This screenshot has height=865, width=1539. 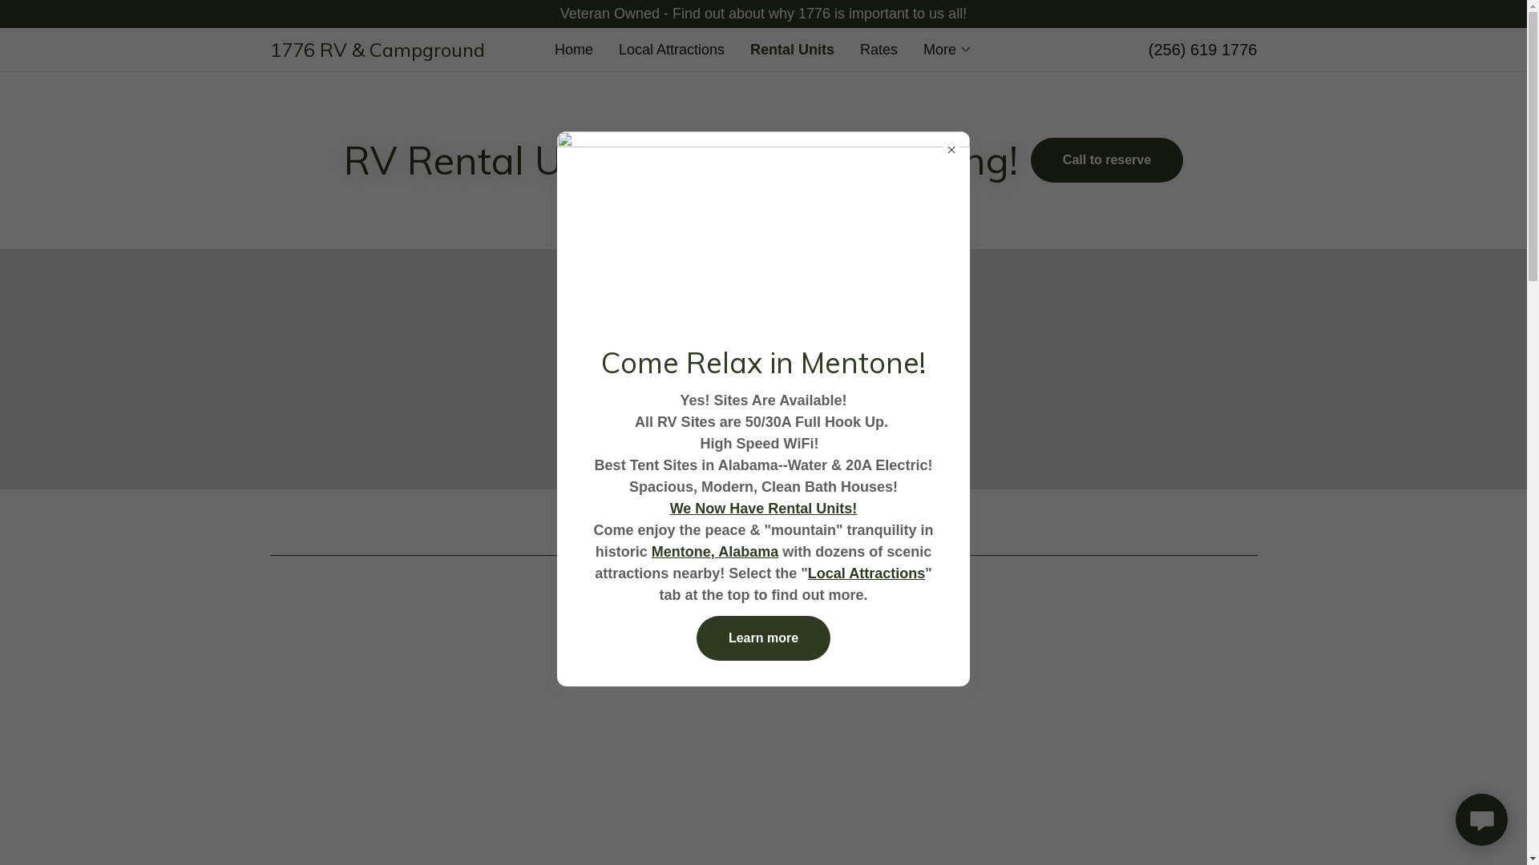 What do you see at coordinates (764, 508) in the screenshot?
I see `We Now Have Rental Units!` at bounding box center [764, 508].